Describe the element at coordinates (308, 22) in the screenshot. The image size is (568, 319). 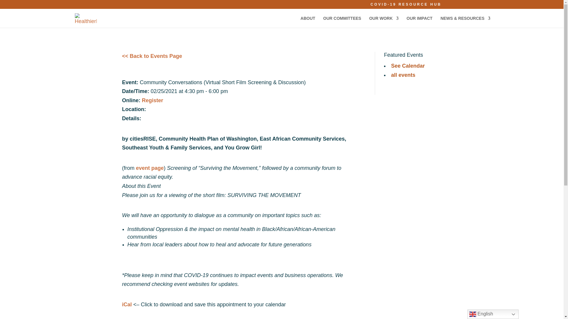
I see `ABOUT` at that location.